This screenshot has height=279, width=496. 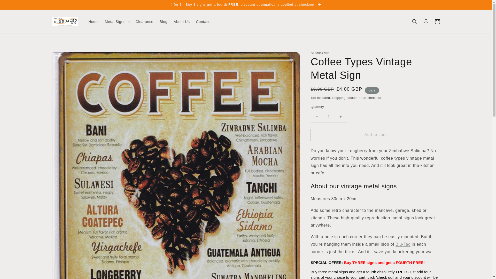 I want to click on Skip to product information, so click(x=68, y=57).